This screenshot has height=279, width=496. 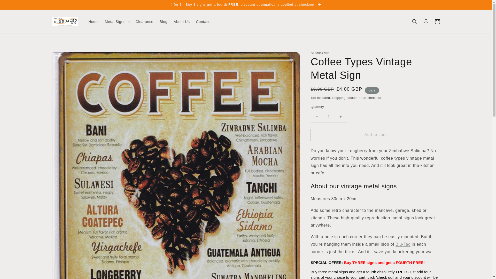 I want to click on Skip to product information, so click(x=68, y=57).